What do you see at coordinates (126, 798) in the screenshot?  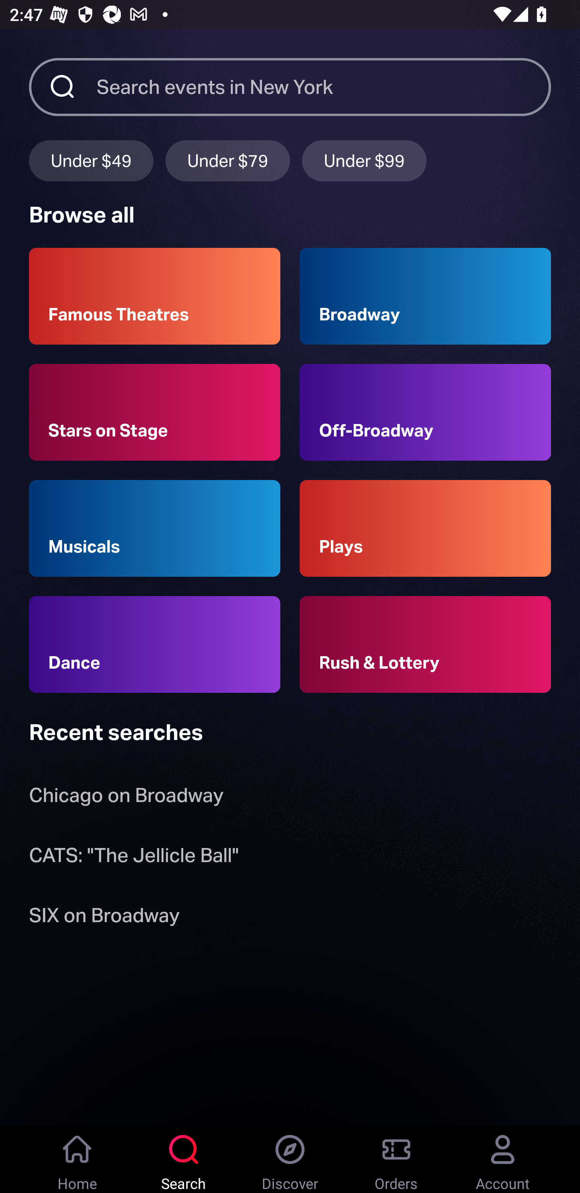 I see `Chicago on Broadway` at bounding box center [126, 798].